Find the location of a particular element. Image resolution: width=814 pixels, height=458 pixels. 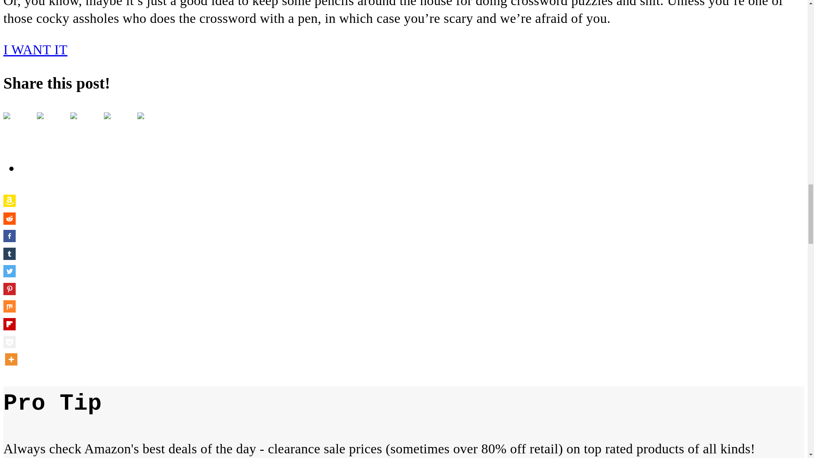

Submit! is located at coordinates (84, 126).